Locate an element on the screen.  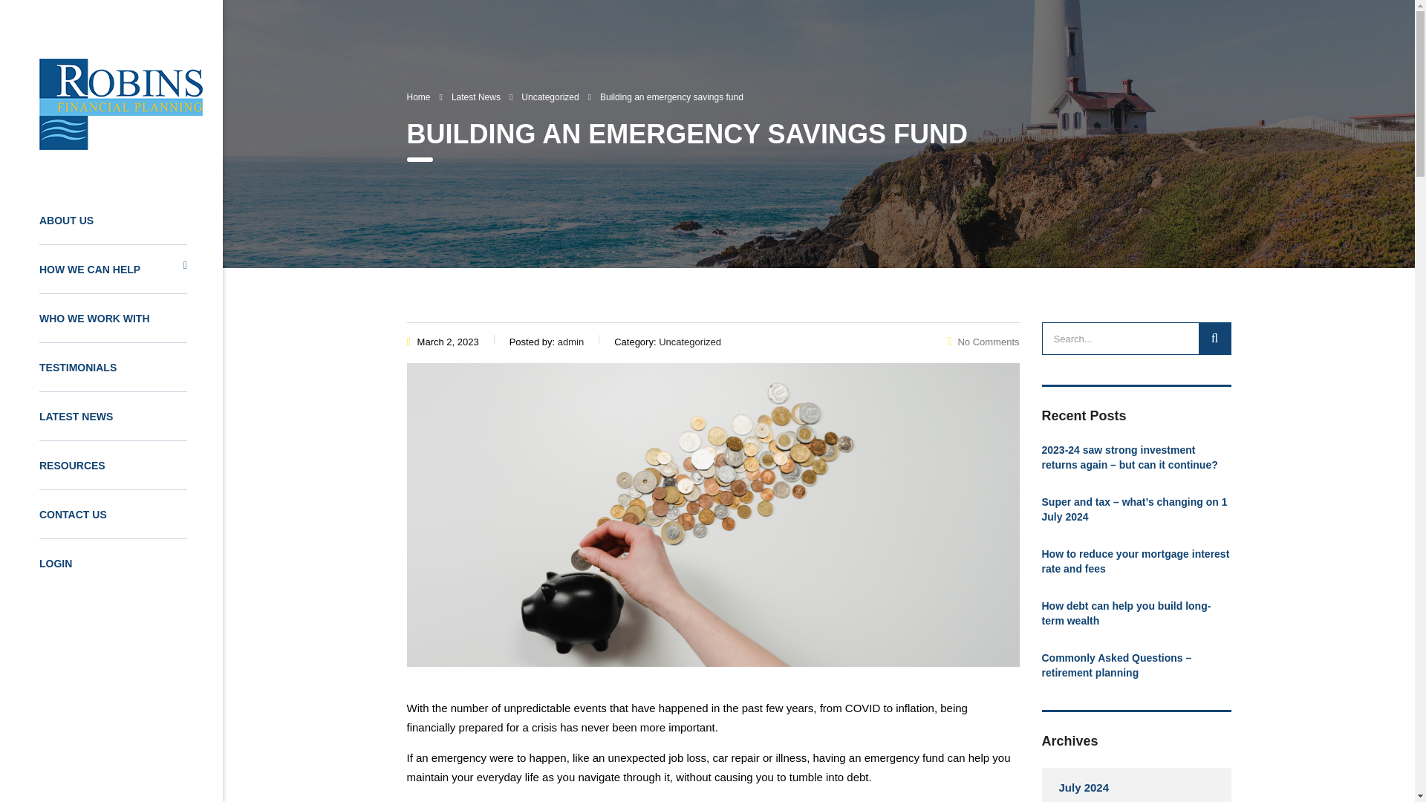
TESTIMONIALS is located at coordinates (113, 367).